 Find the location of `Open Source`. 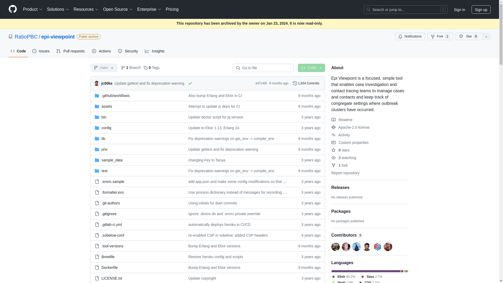

Open Source is located at coordinates (118, 9).